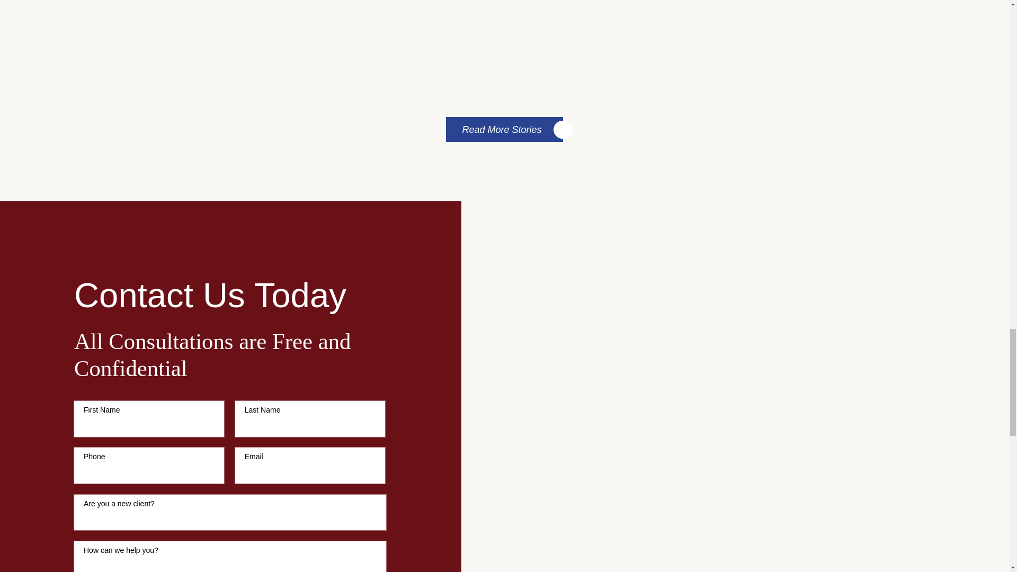  What do you see at coordinates (488, 83) in the screenshot?
I see `View previous item` at bounding box center [488, 83].